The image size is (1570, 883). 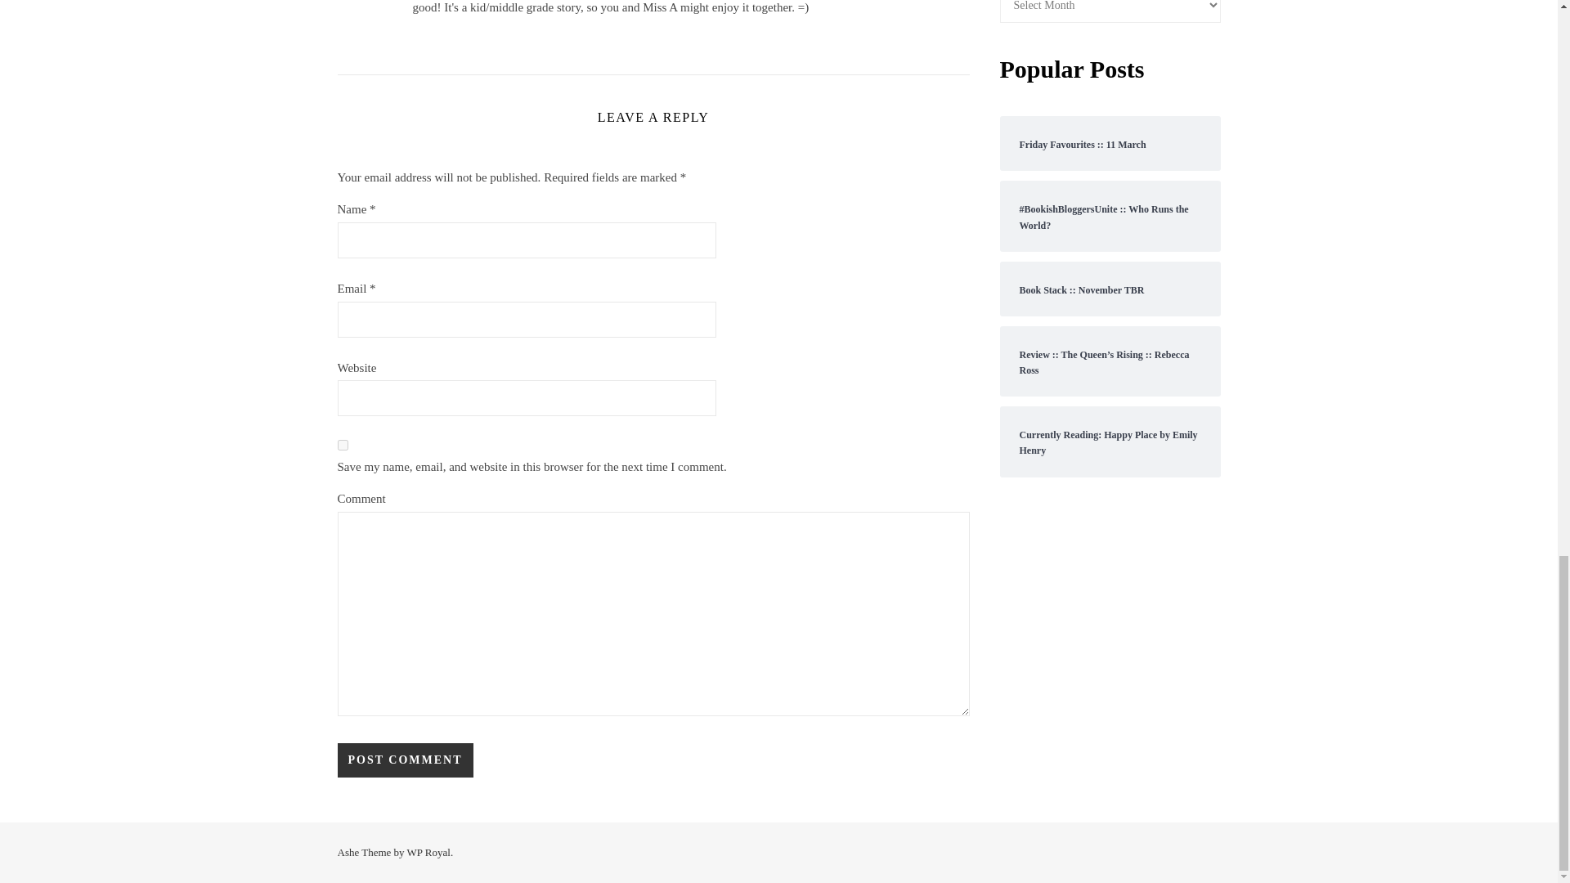 What do you see at coordinates (342, 445) in the screenshot?
I see `yes` at bounding box center [342, 445].